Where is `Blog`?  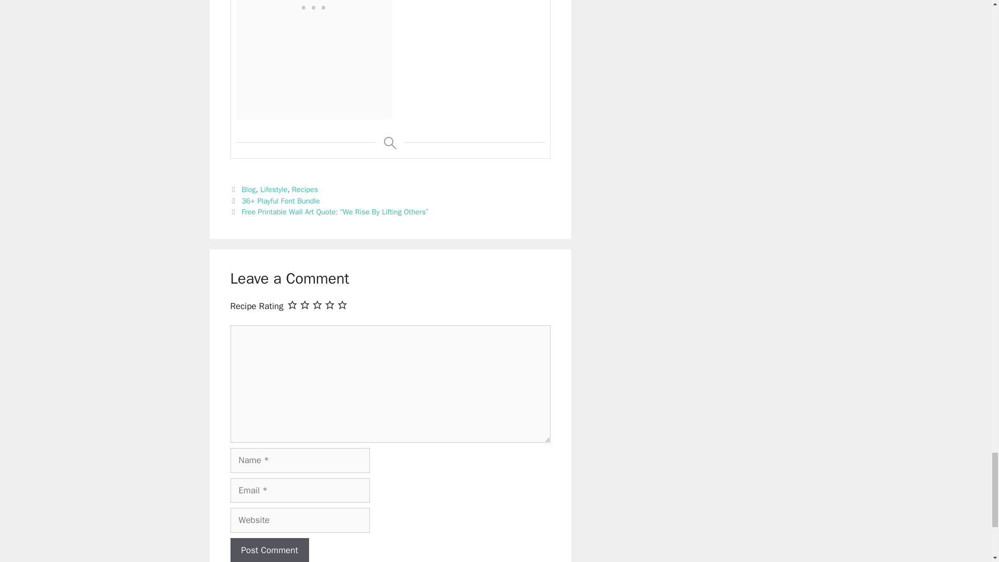
Blog is located at coordinates (249, 189).